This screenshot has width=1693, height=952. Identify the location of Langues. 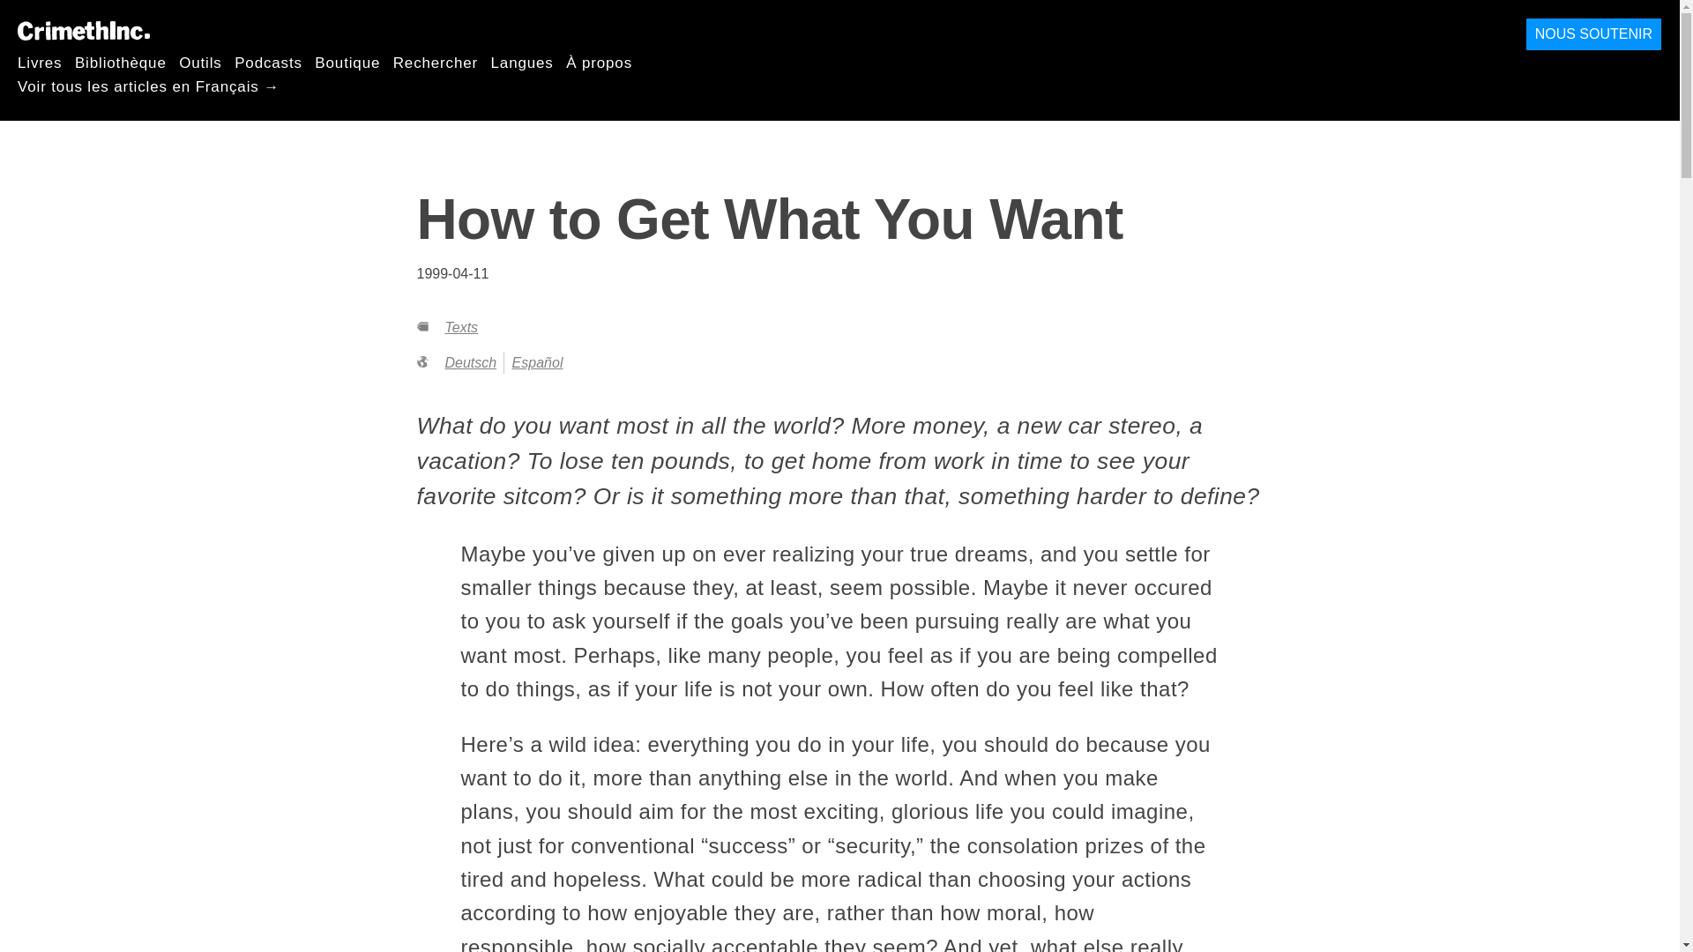
(522, 62).